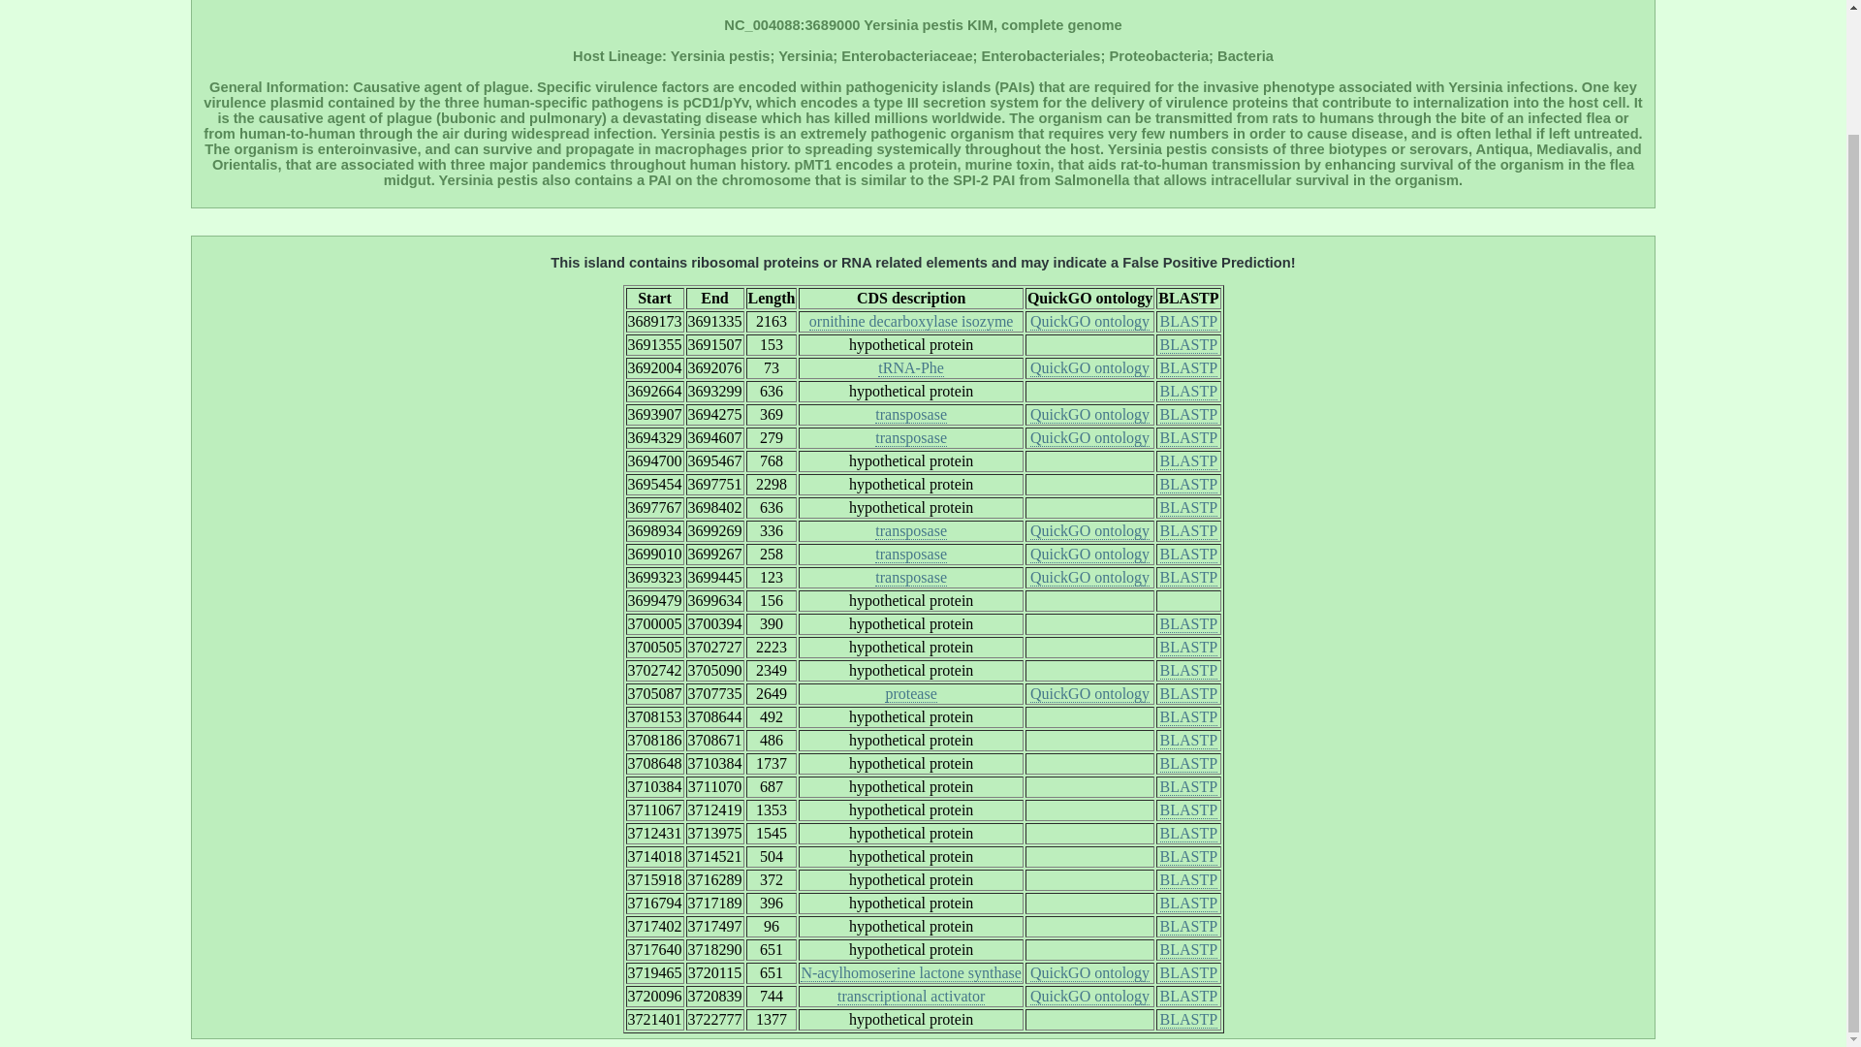 The width and height of the screenshot is (1861, 1047). Describe the element at coordinates (1089, 322) in the screenshot. I see `QuickGO ontology` at that location.